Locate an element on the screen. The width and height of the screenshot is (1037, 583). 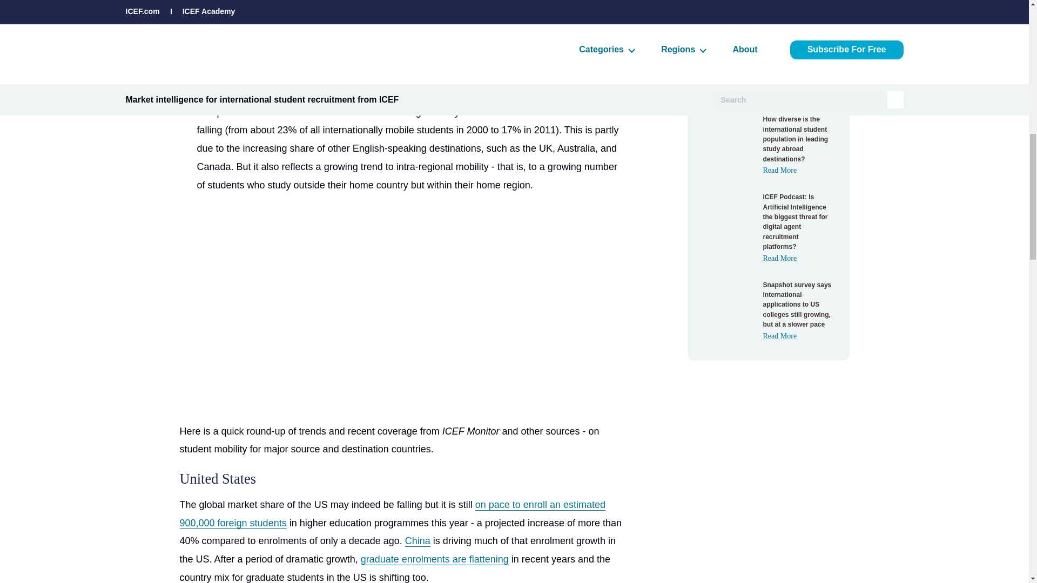
icefmonitor.com-a-closer-look-at-us-enrolment-growth is located at coordinates (418, 541).